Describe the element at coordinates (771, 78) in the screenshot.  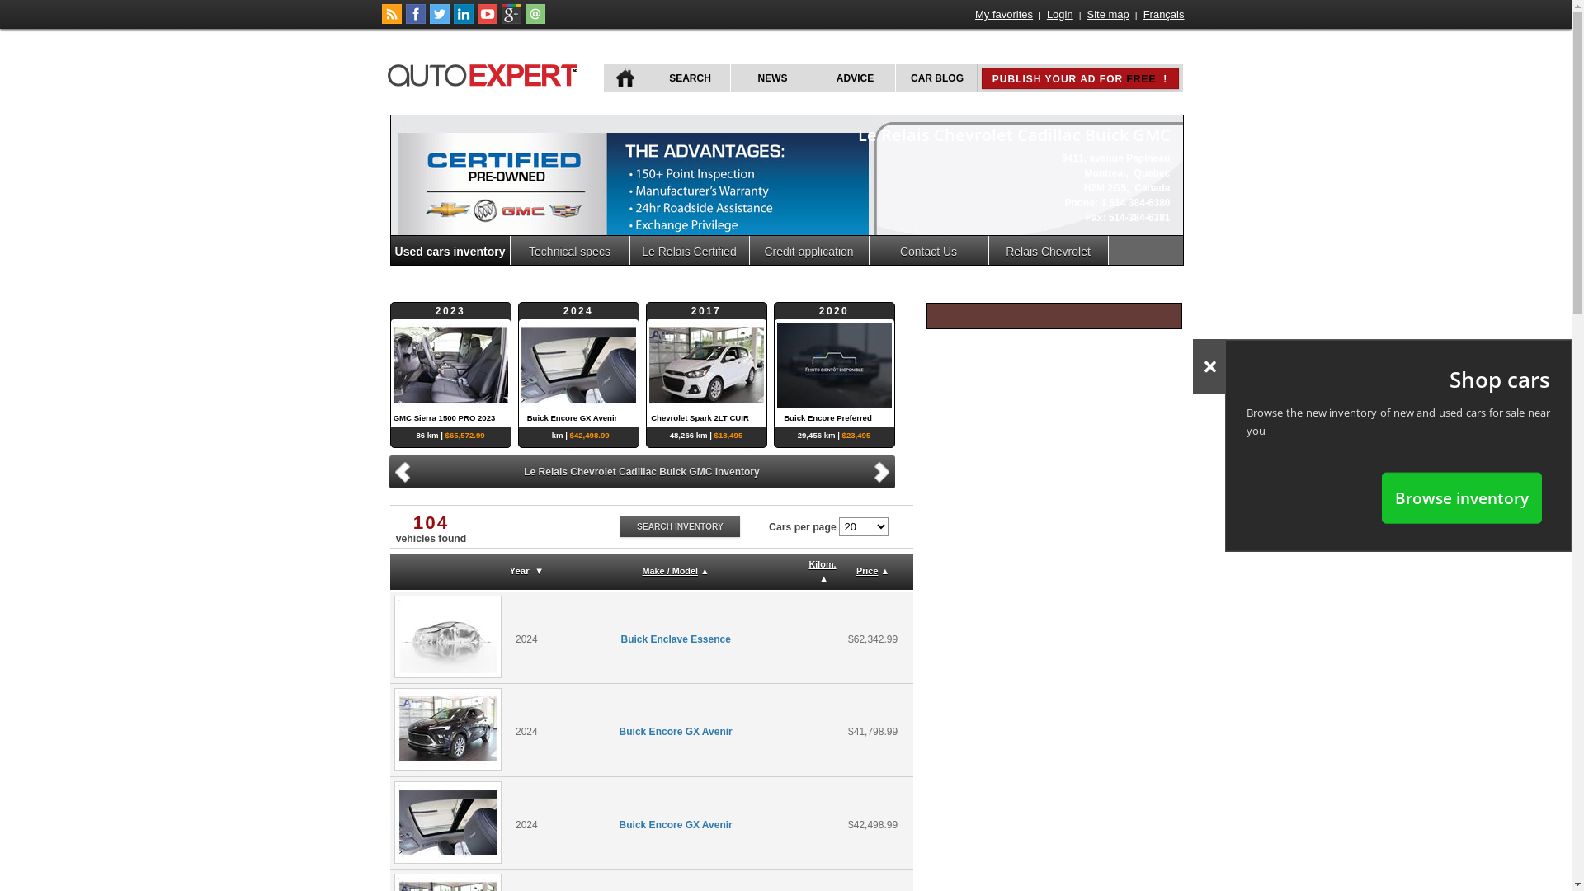
I see `NEWS` at that location.